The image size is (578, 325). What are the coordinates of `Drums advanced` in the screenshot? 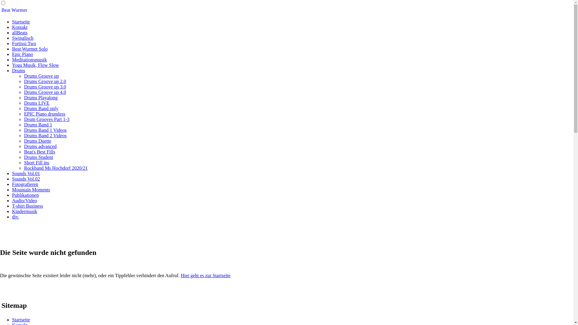 It's located at (40, 146).